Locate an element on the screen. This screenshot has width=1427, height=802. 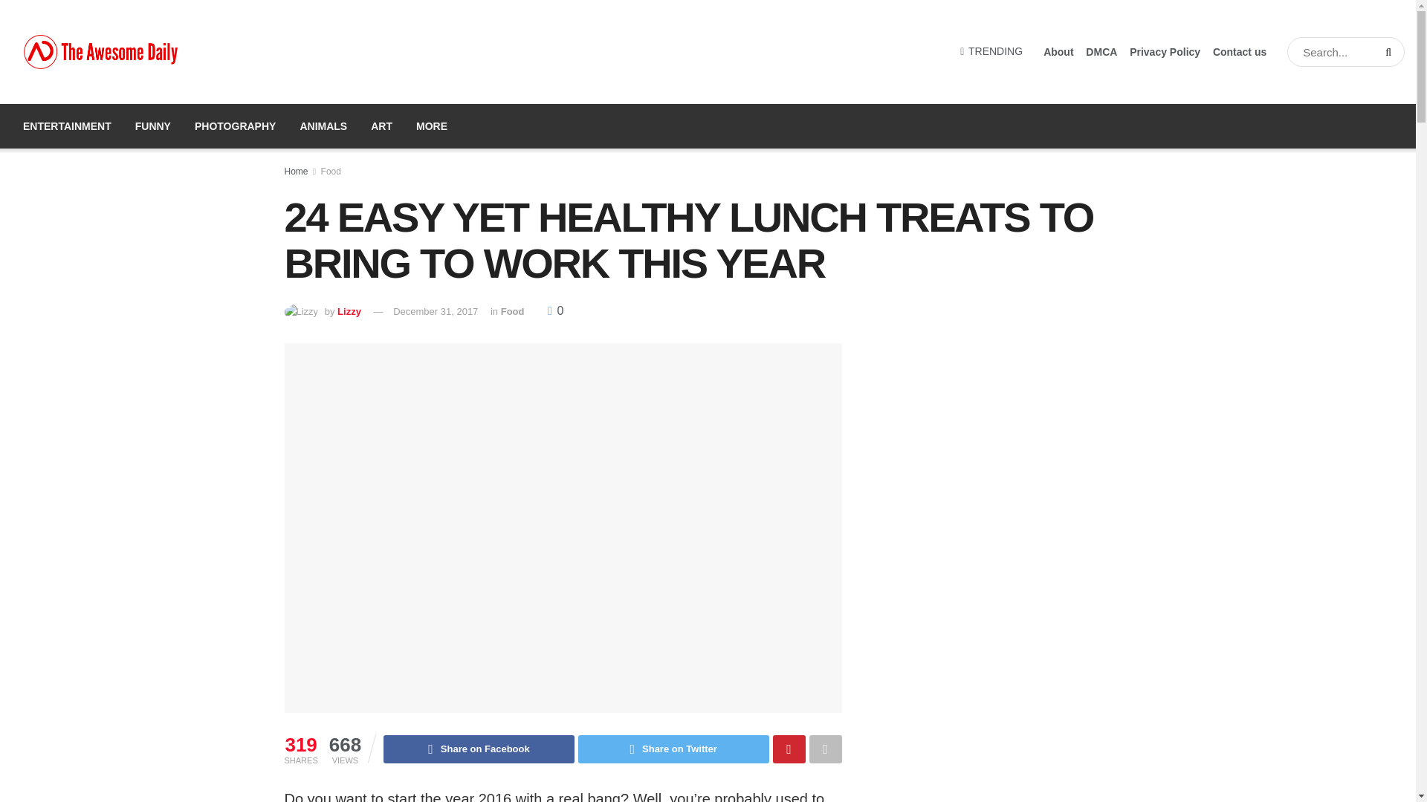
ANIMALS is located at coordinates (323, 126).